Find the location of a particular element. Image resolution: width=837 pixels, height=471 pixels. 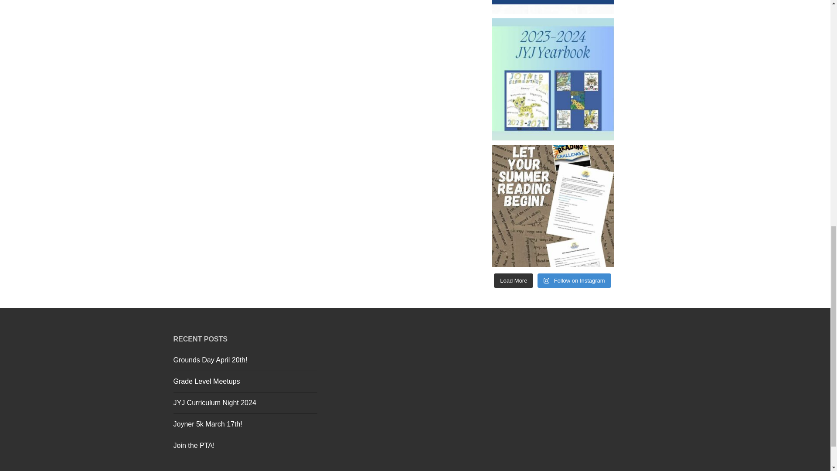

Grounds Day April 20th! is located at coordinates (210, 359).